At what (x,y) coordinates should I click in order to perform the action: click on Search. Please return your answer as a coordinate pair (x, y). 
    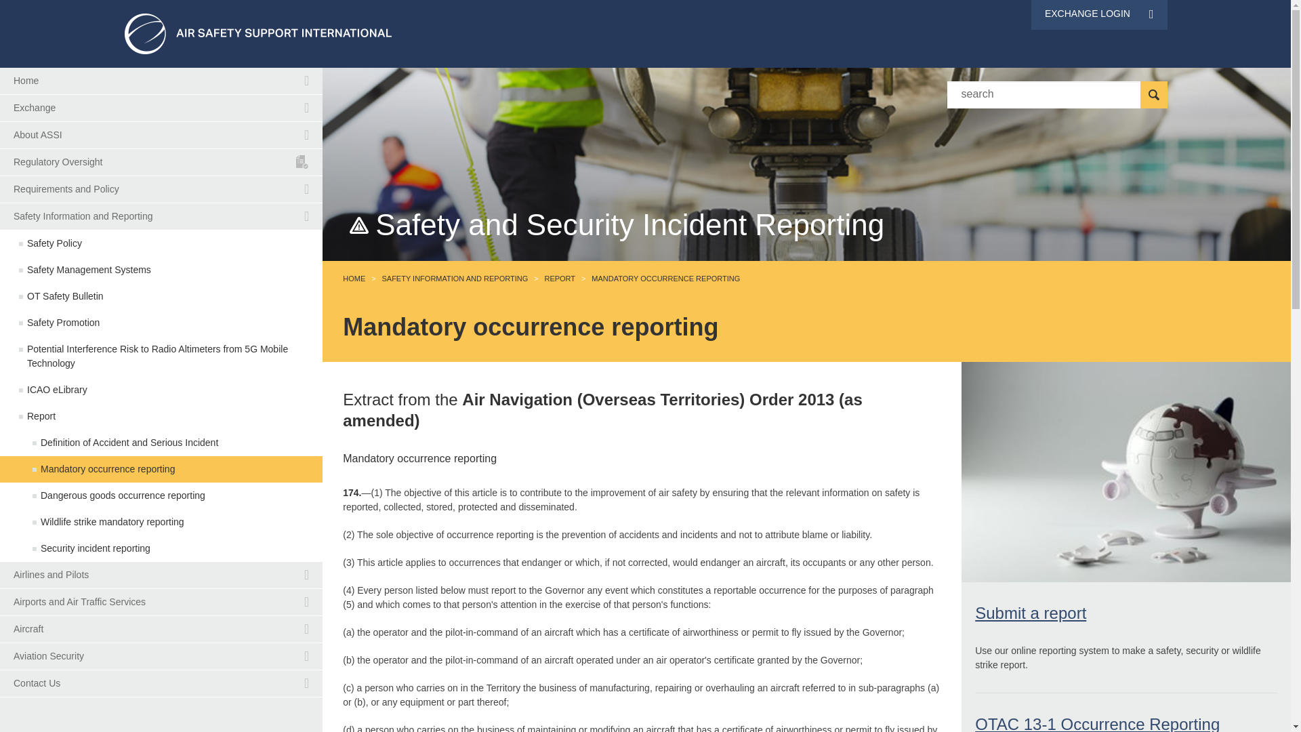
    Looking at the image, I should click on (161, 108).